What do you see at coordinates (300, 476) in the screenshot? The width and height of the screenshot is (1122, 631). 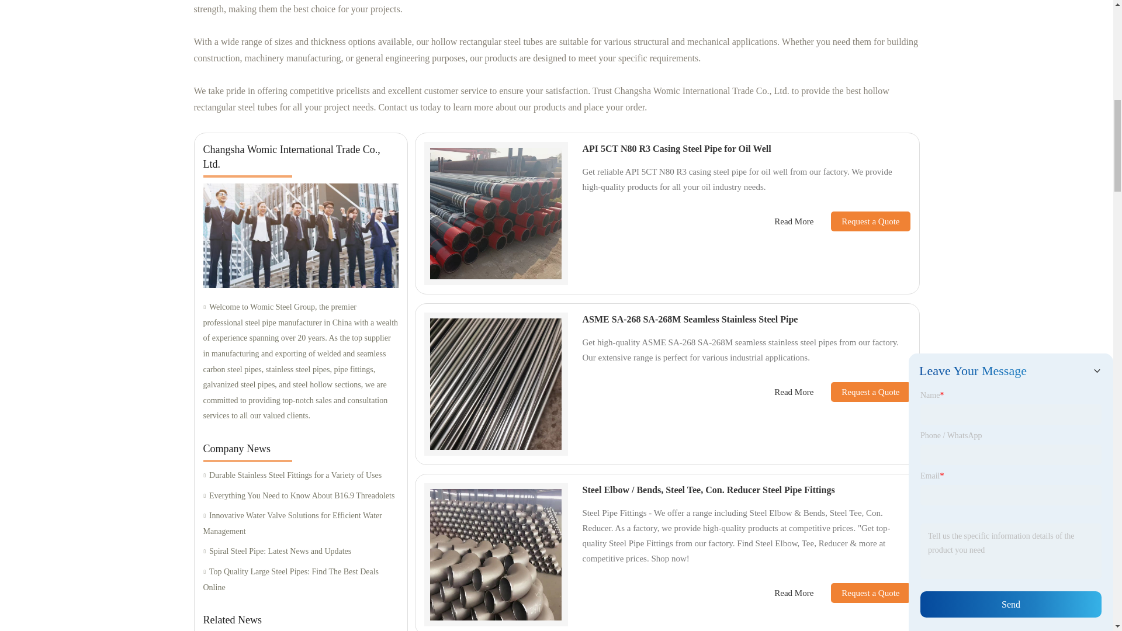 I see `Durable Stainless Steel Fittings for a Variety of Uses` at bounding box center [300, 476].